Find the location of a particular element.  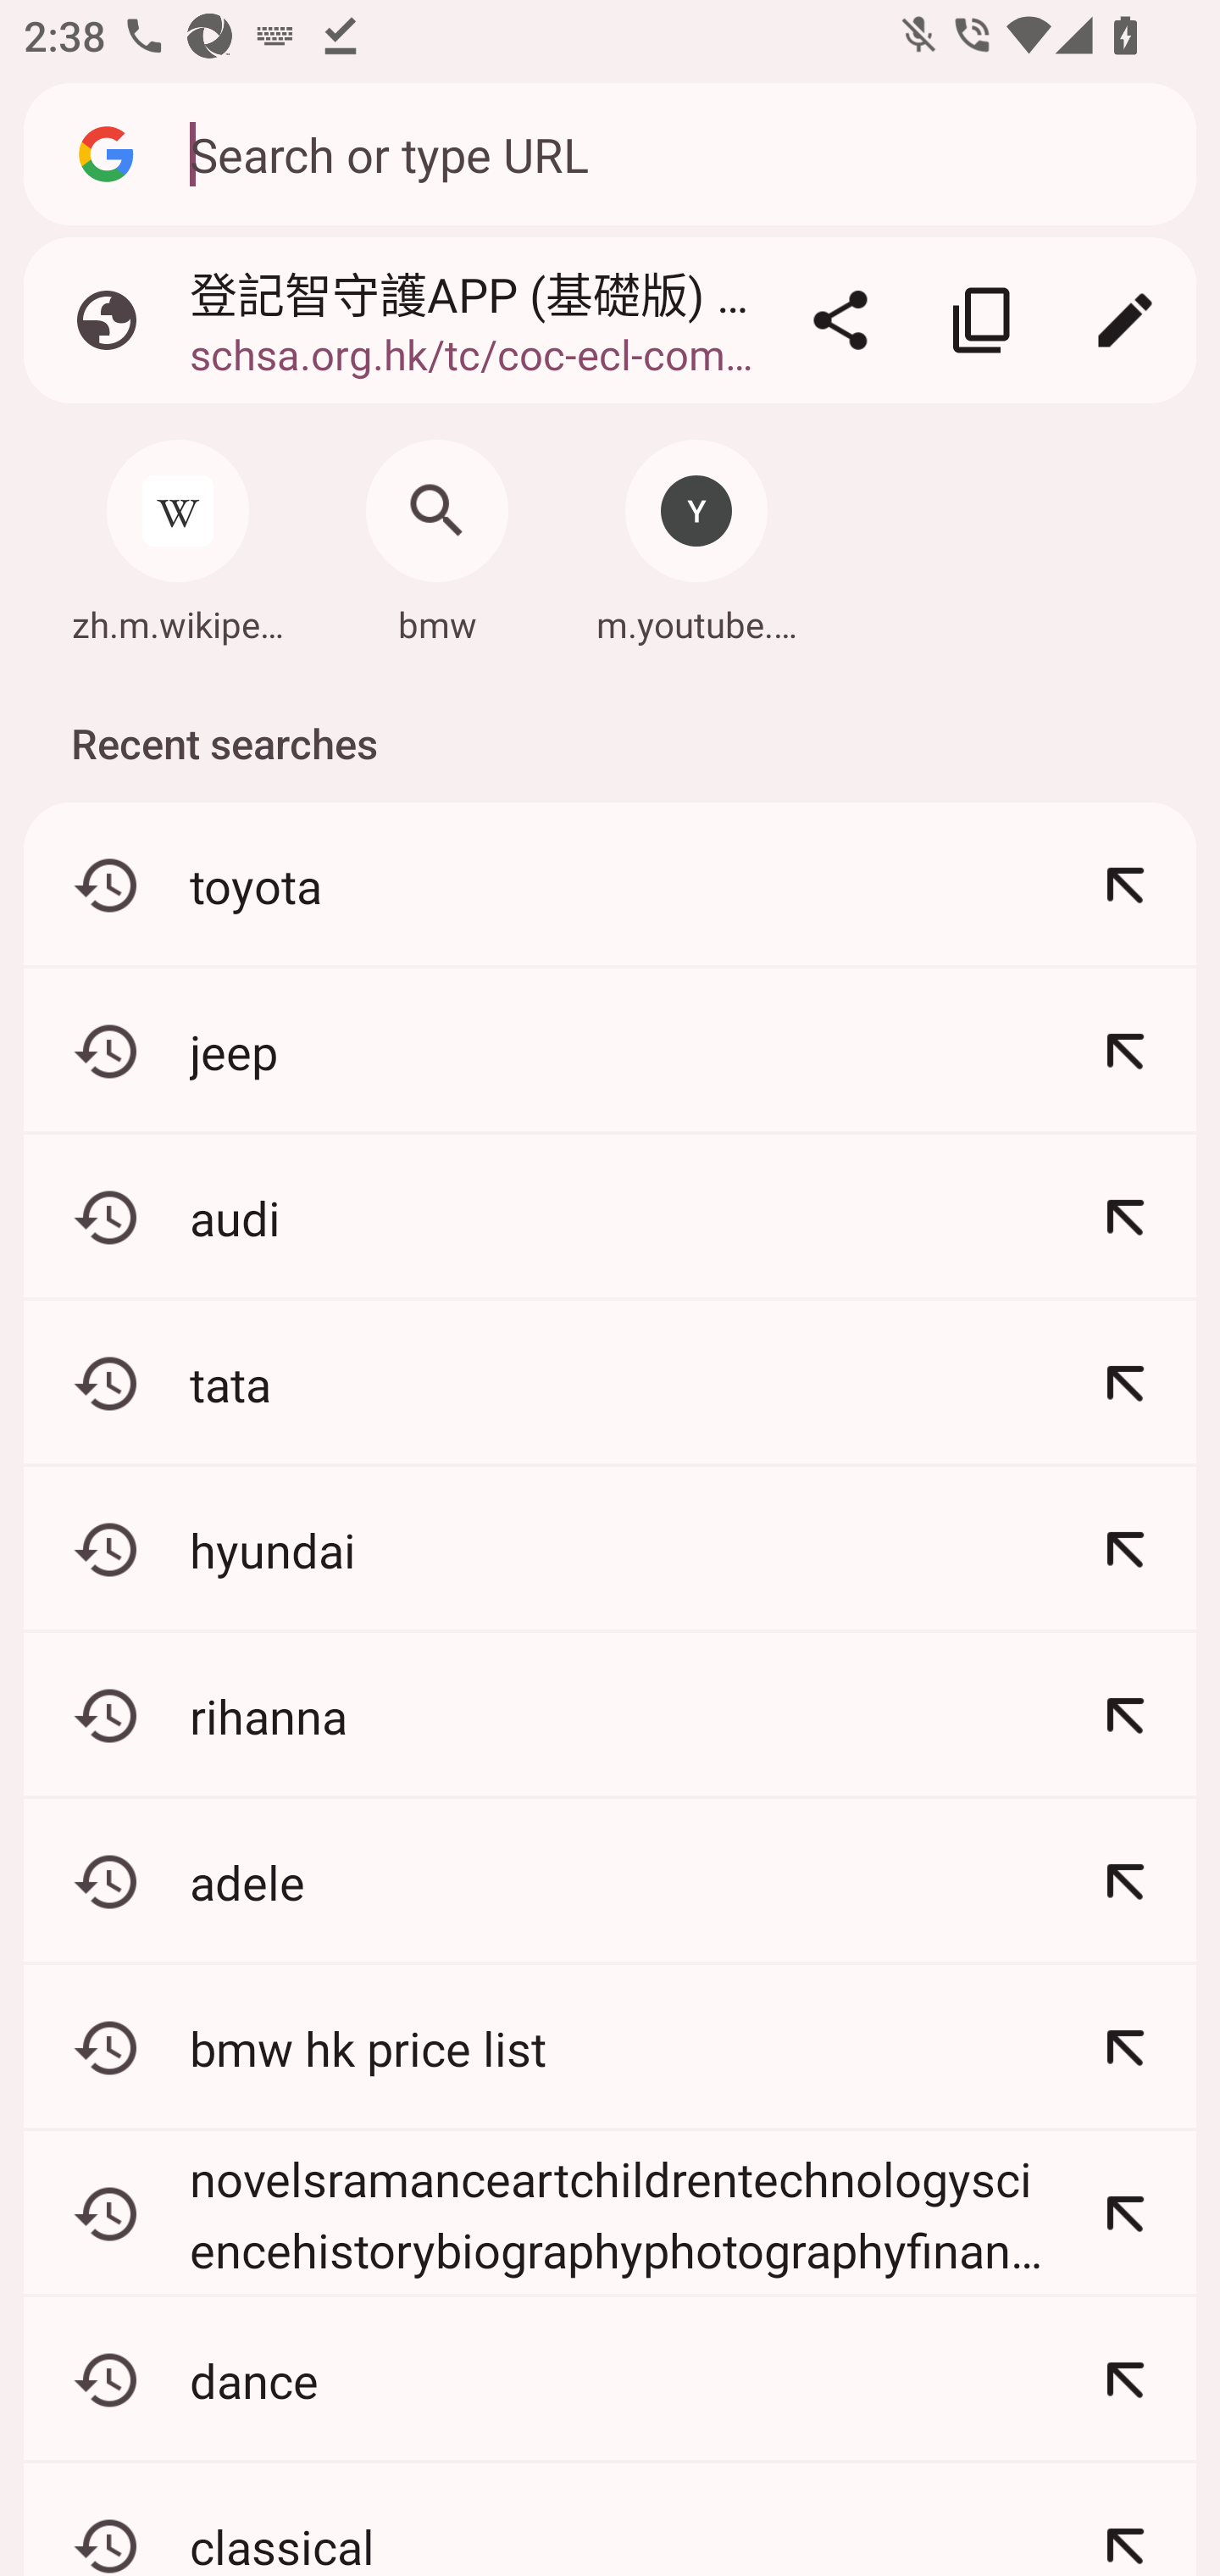

adele Refine: adele is located at coordinates (610, 1881).